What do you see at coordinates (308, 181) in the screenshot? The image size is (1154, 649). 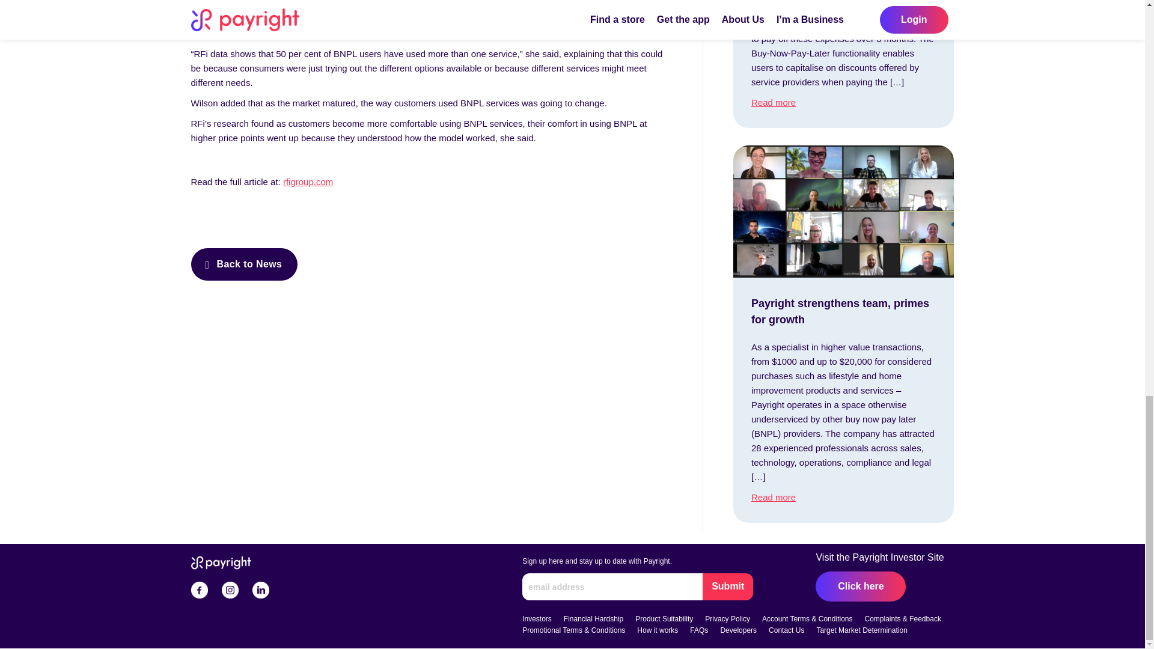 I see `rfigroup.com` at bounding box center [308, 181].